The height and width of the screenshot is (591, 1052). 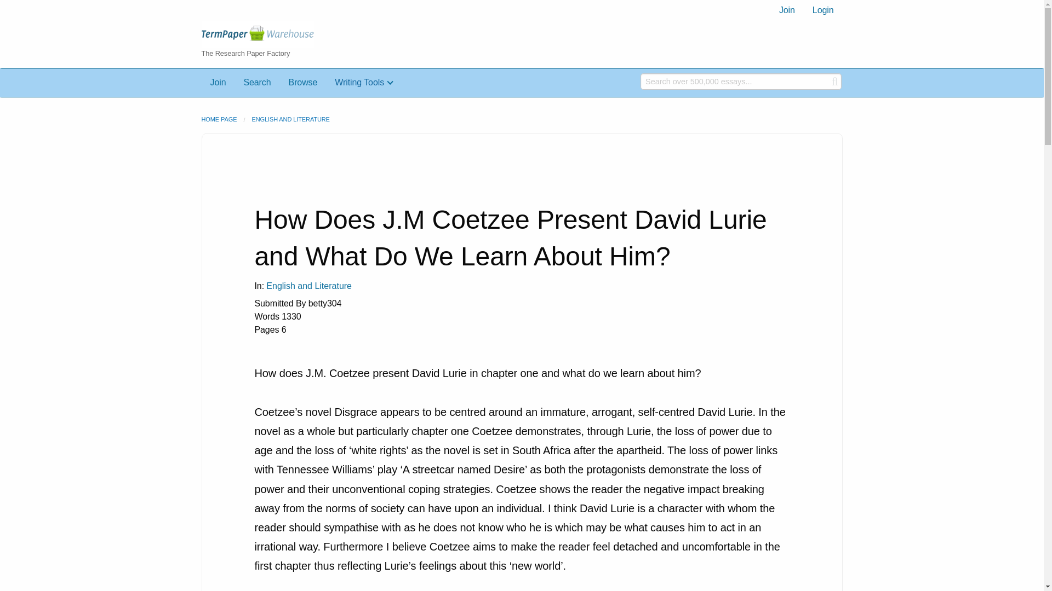 What do you see at coordinates (308, 286) in the screenshot?
I see `English and Literature` at bounding box center [308, 286].